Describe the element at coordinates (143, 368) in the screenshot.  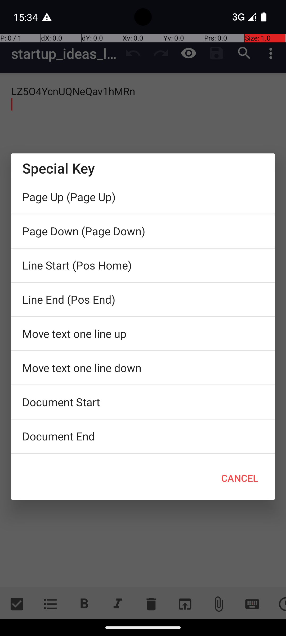
I see `Move text one line down` at that location.